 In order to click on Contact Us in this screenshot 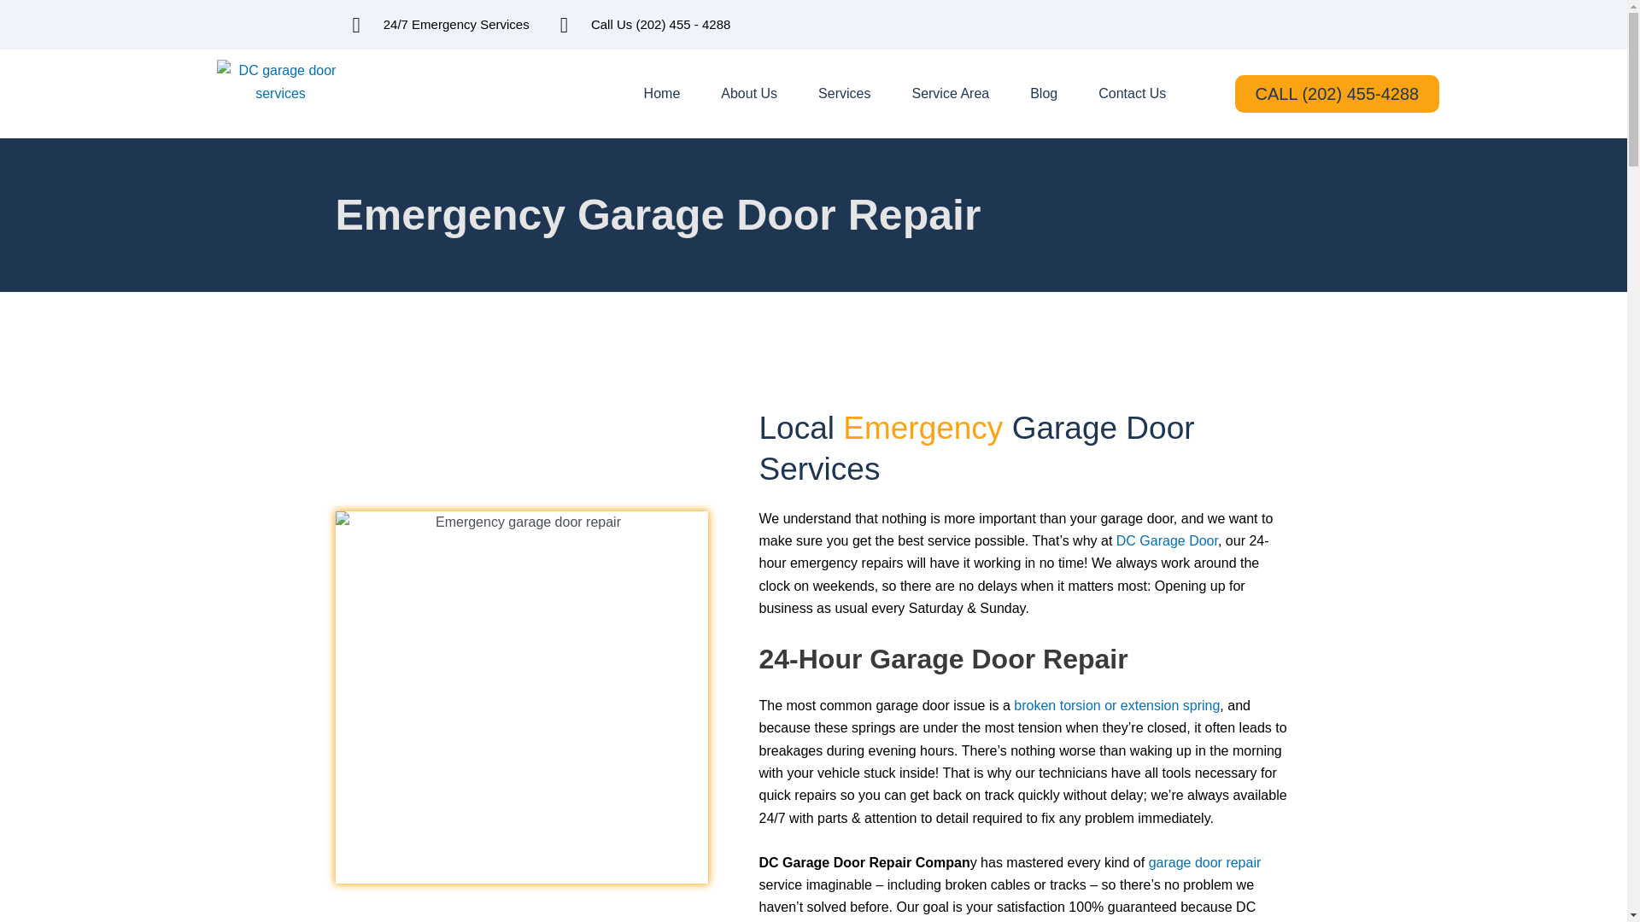, I will do `click(1131, 94)`.